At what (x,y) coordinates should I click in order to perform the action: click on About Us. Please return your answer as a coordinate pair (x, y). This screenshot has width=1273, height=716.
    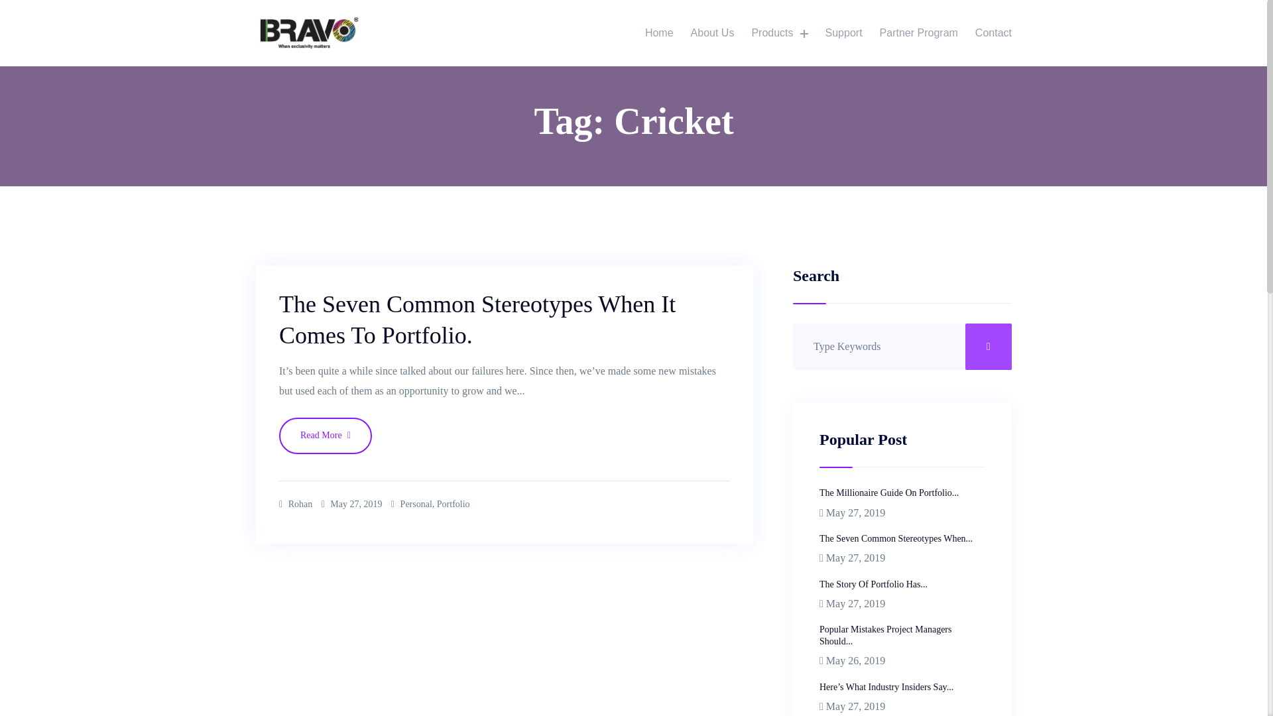
    Looking at the image, I should click on (713, 33).